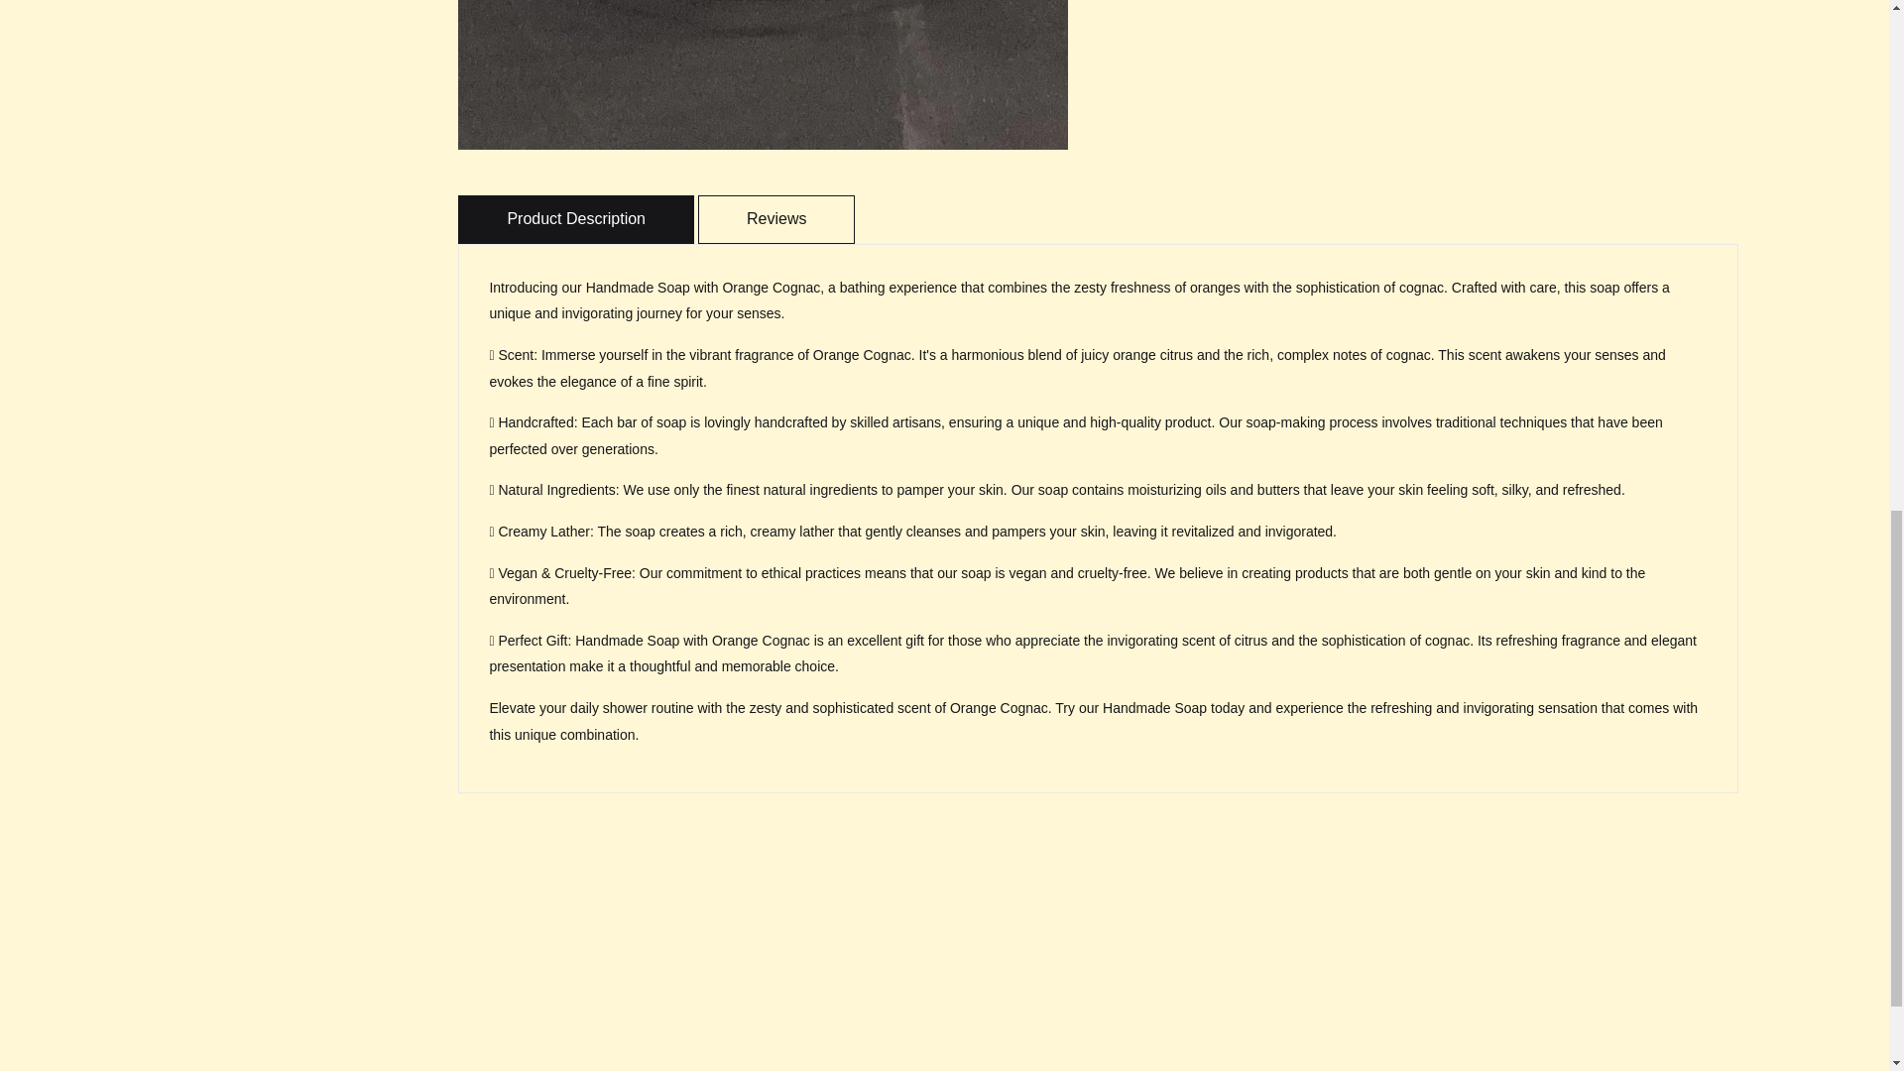  I want to click on -, so click(960, 113).